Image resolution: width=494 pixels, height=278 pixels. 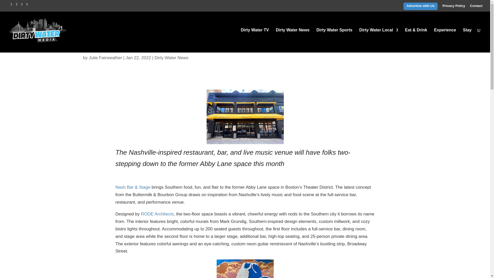 What do you see at coordinates (454, 7) in the screenshot?
I see `Privacy Policy` at bounding box center [454, 7].